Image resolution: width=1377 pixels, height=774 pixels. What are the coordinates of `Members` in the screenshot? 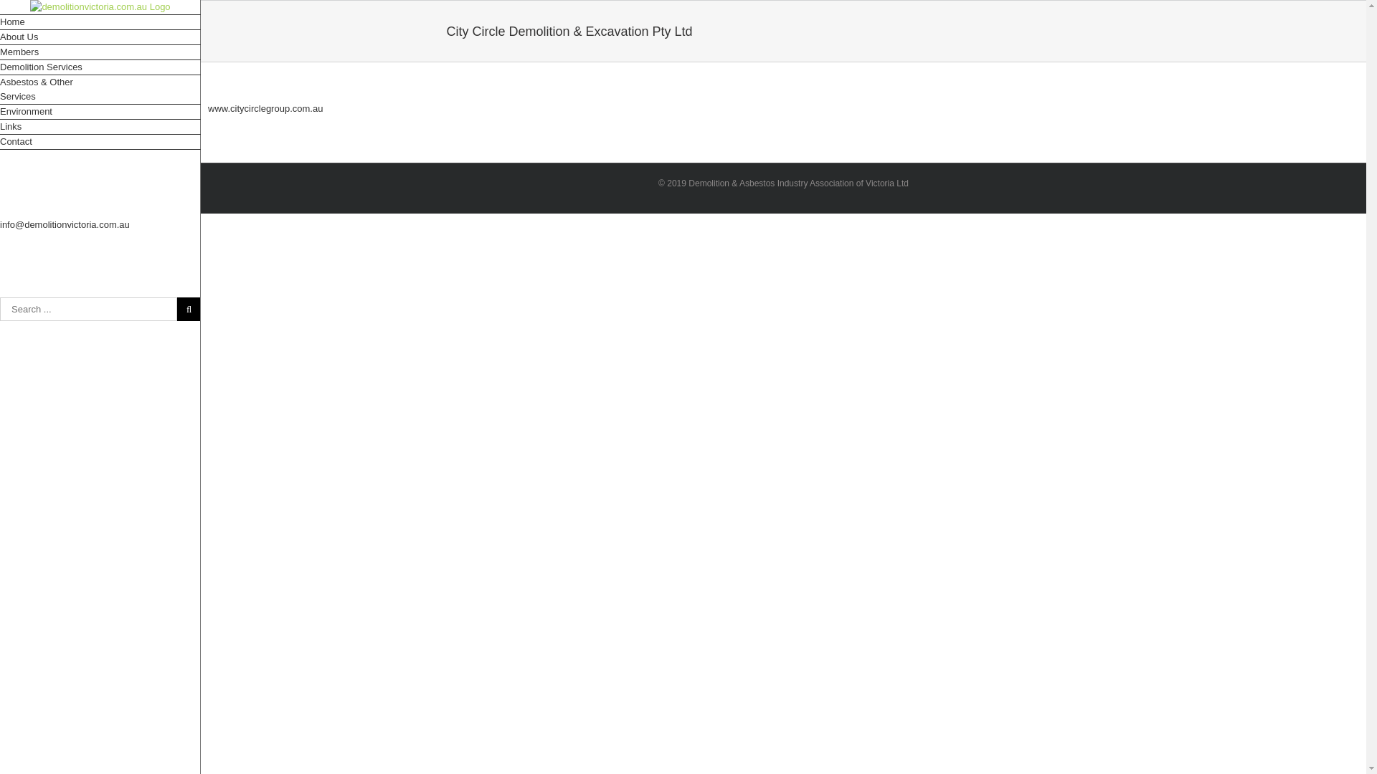 It's located at (100, 53).